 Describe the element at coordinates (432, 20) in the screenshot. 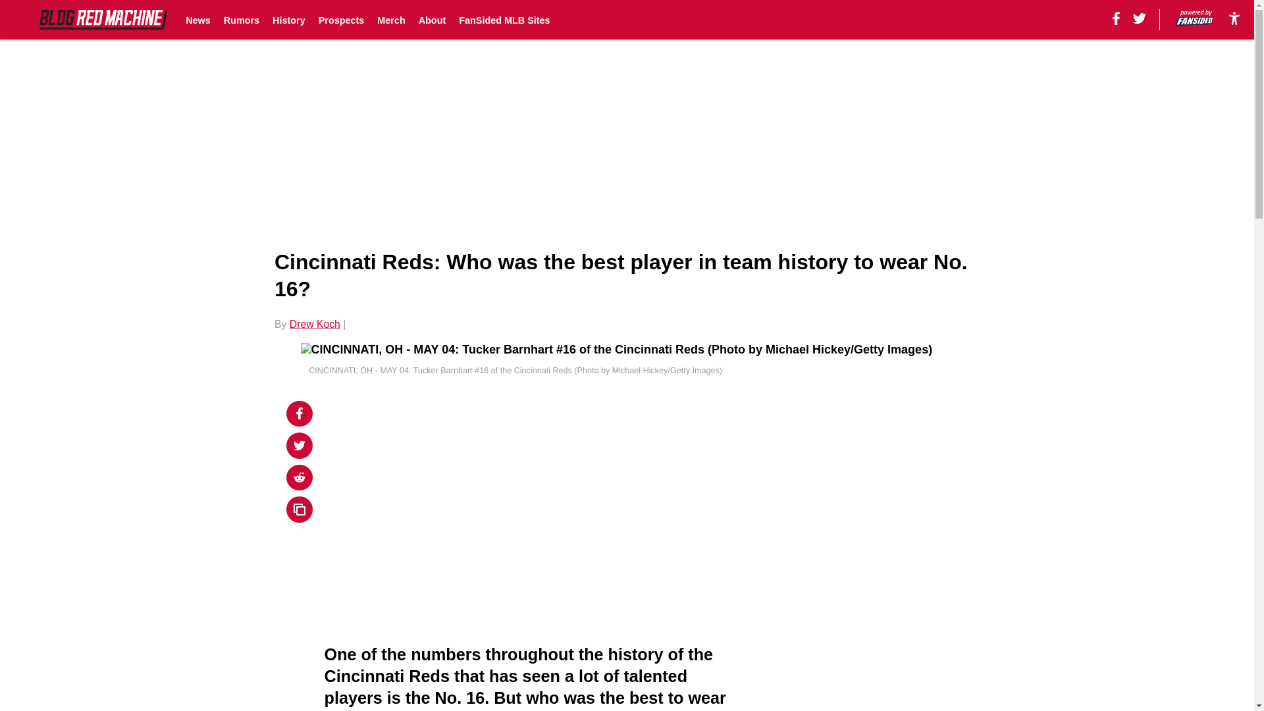

I see `About` at that location.